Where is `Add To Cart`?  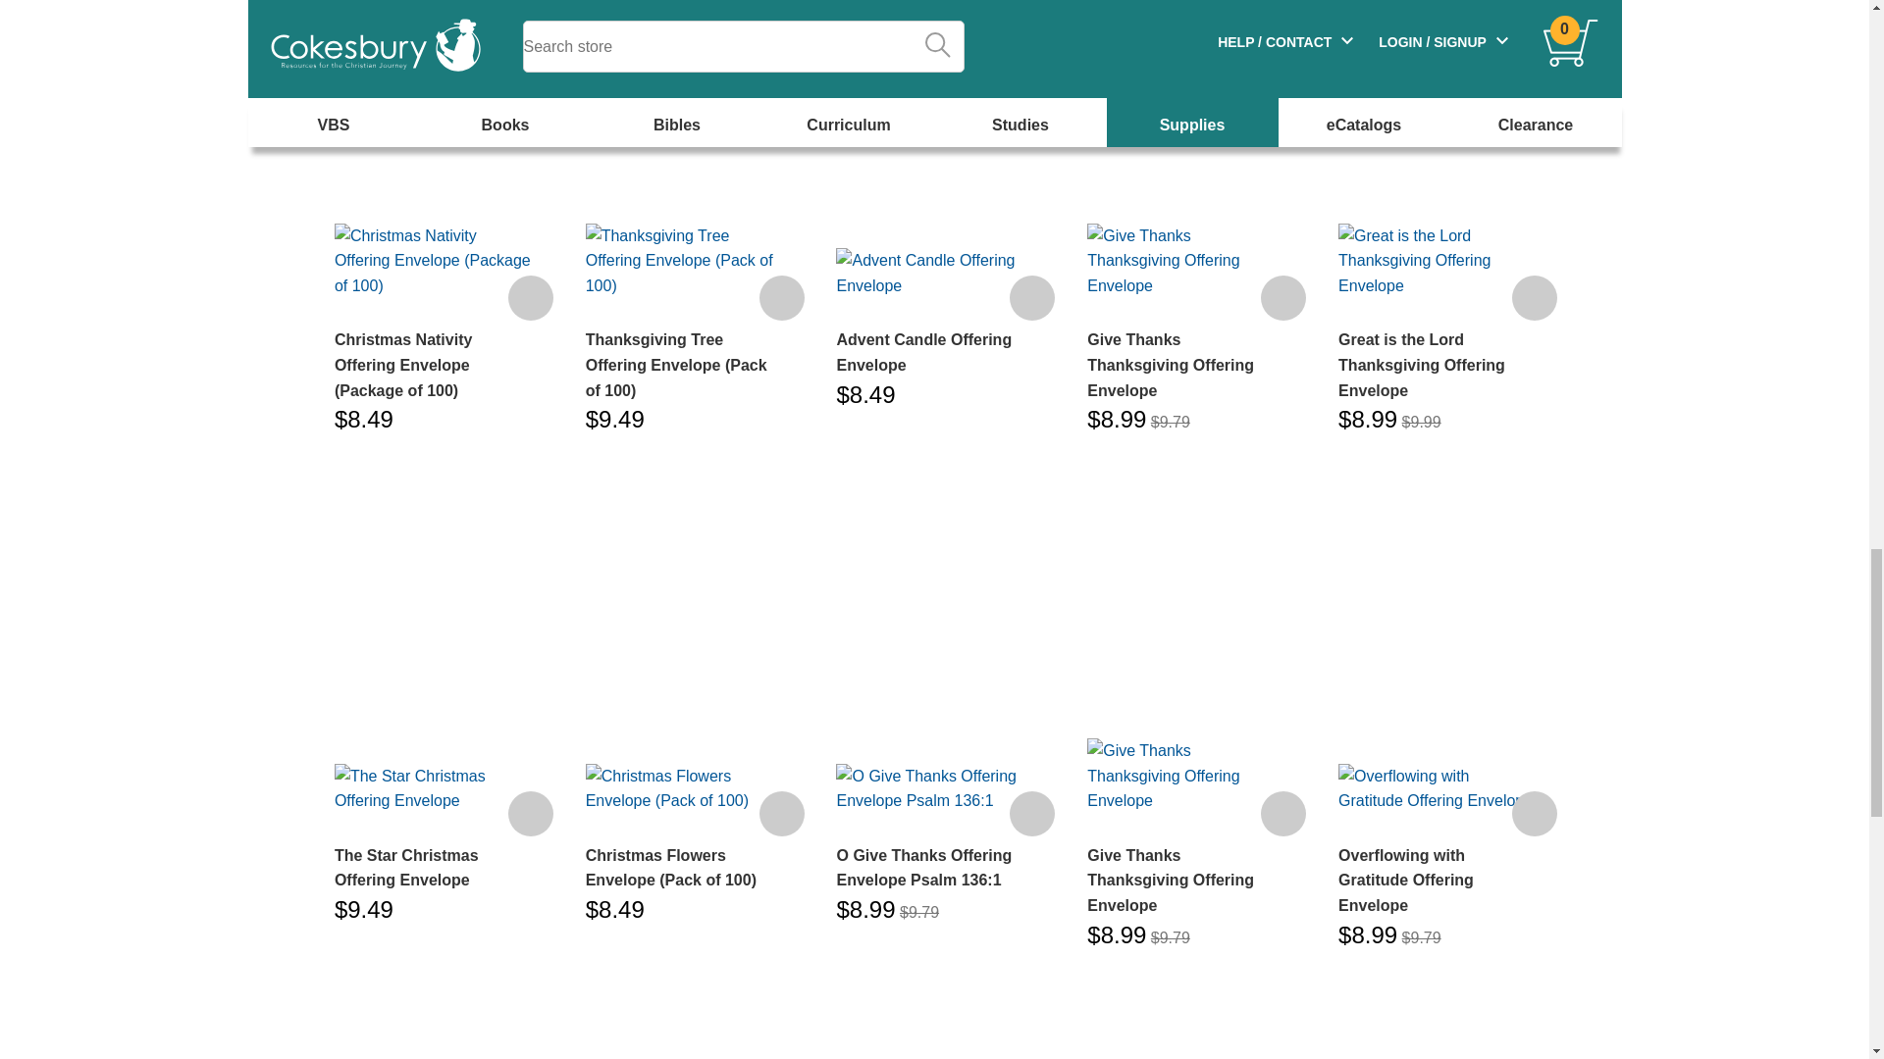
Add To Cart is located at coordinates (531, 814).